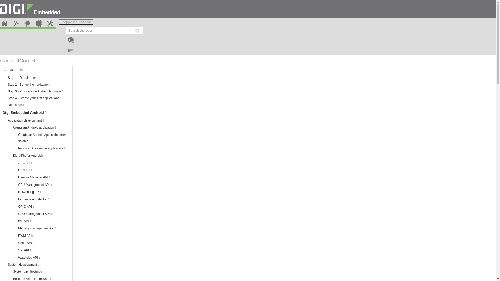 This screenshot has height=281, width=500. Describe the element at coordinates (242, 2) in the screenshot. I see `Embedded` at that location.